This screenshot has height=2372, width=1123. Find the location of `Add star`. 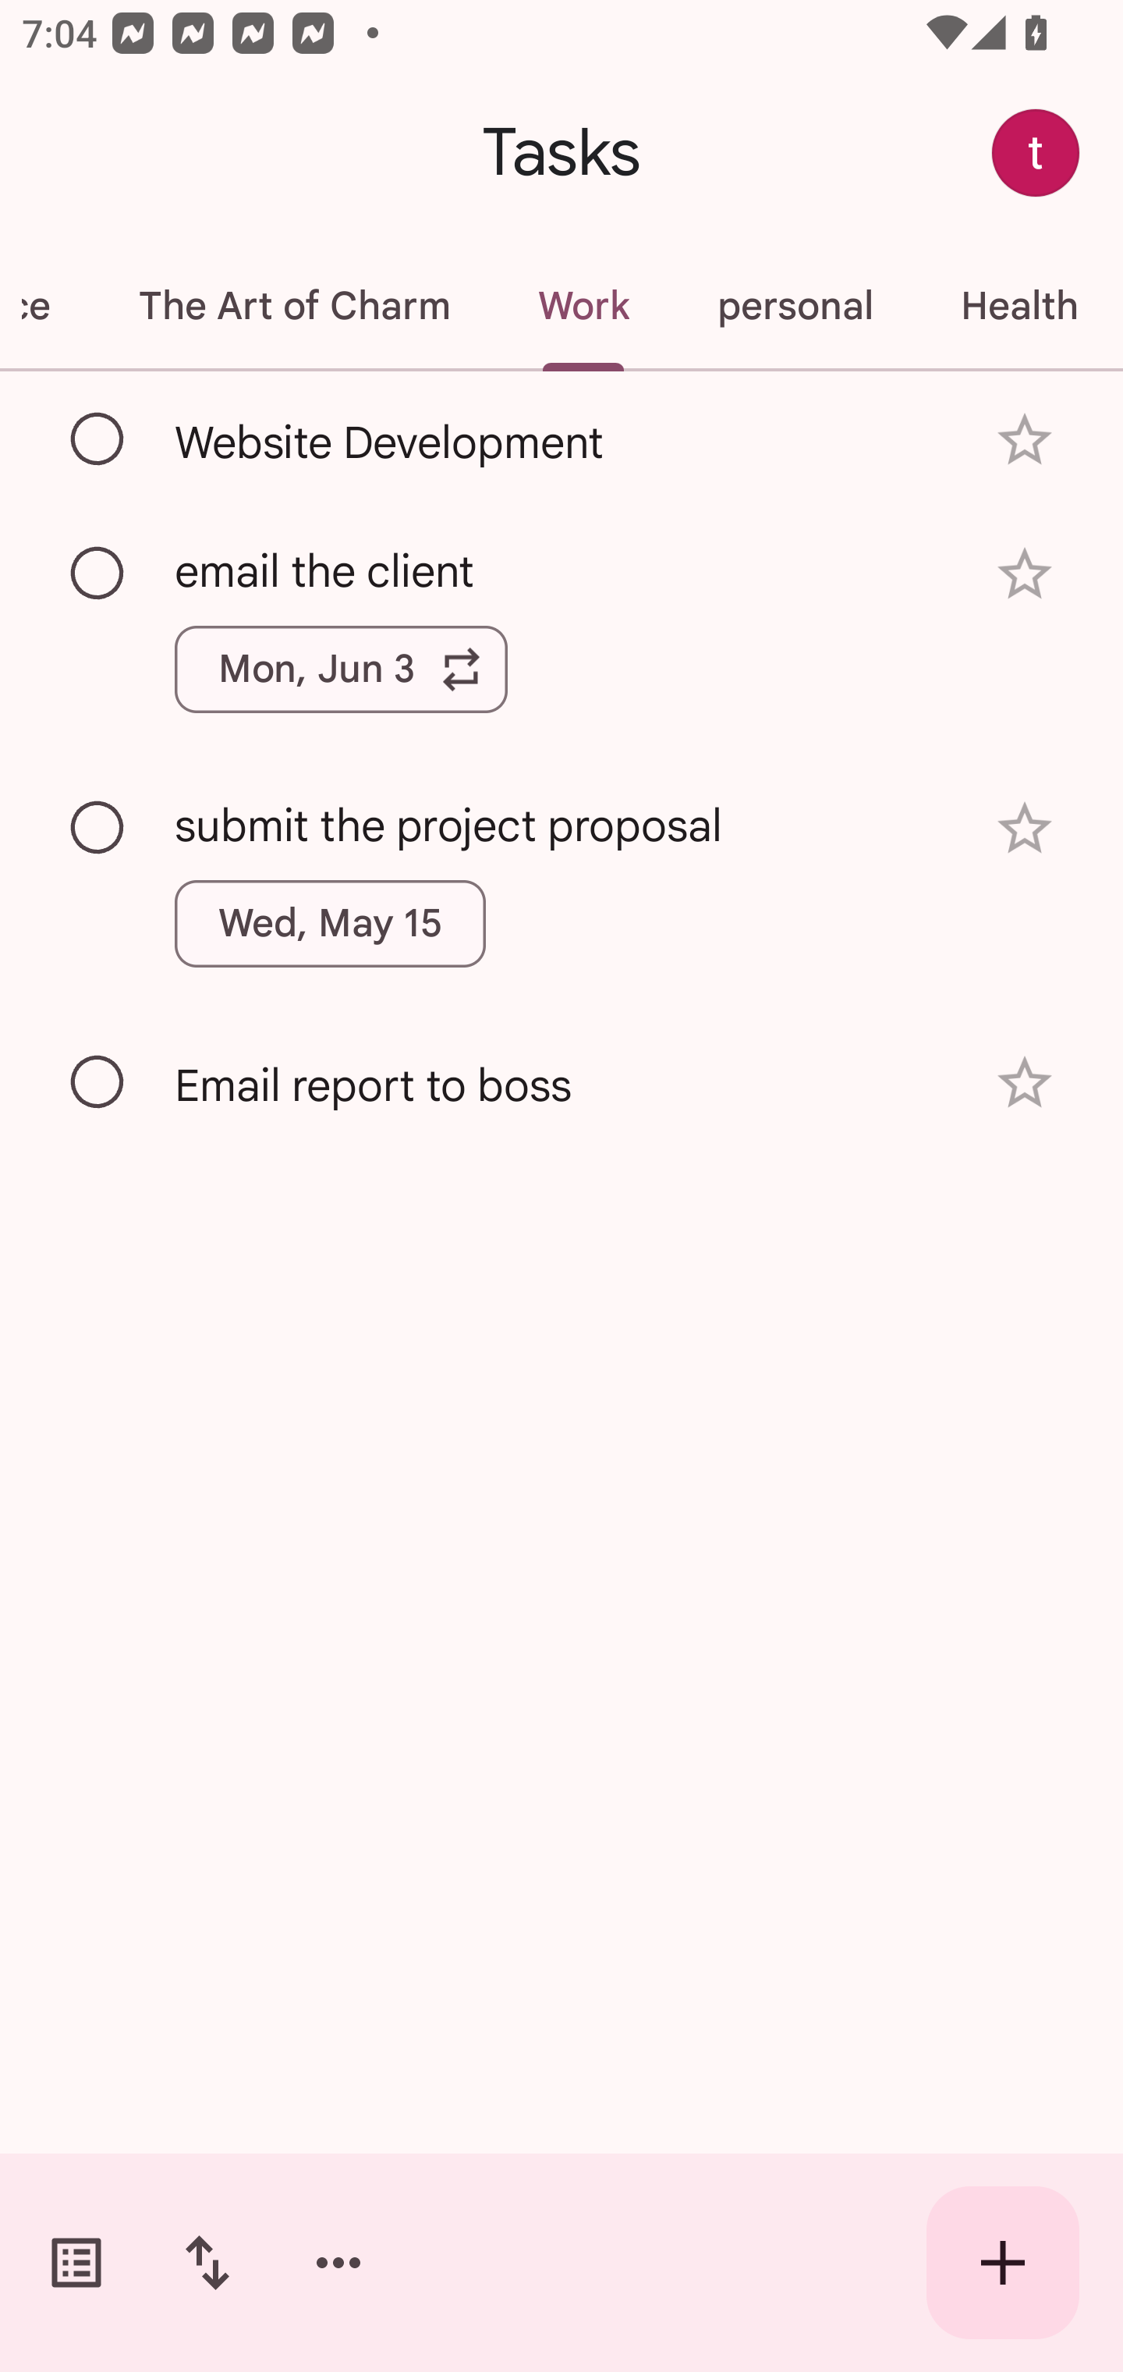

Add star is located at coordinates (1025, 573).